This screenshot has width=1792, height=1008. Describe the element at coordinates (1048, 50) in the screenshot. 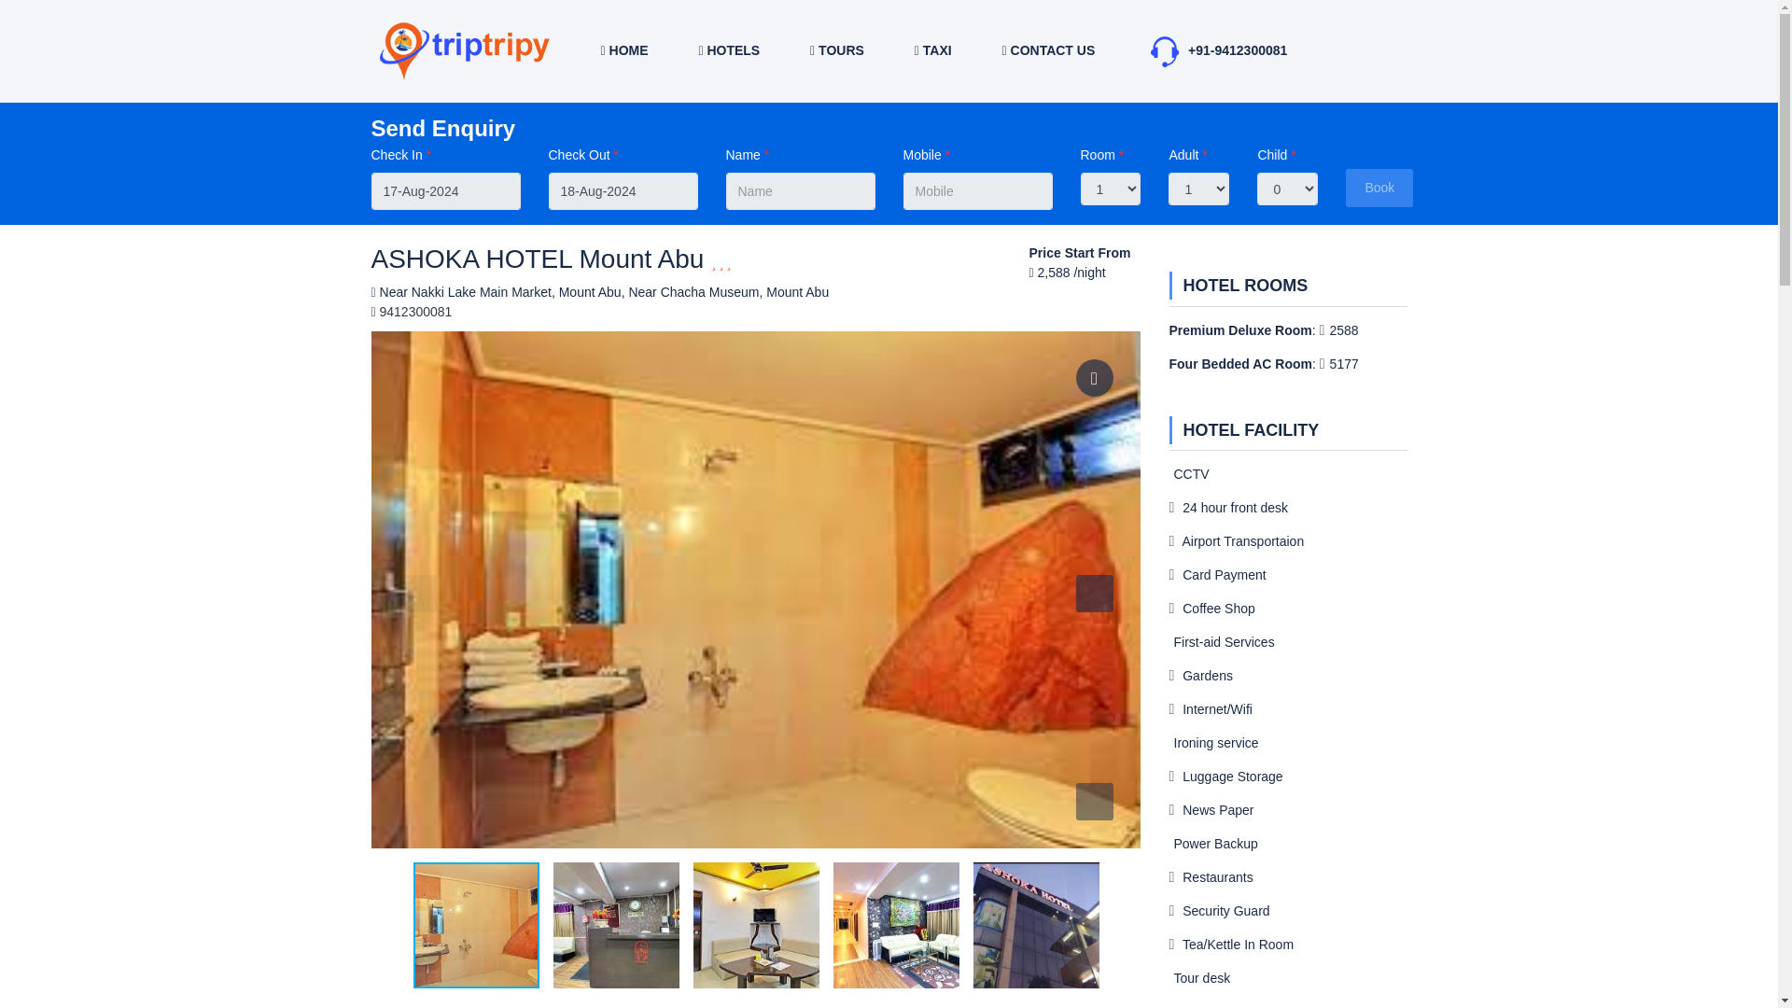

I see `Contact Us` at that location.